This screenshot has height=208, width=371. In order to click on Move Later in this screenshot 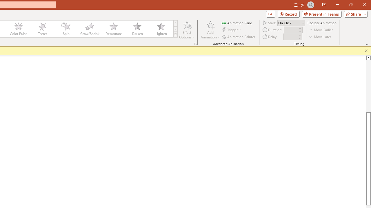, I will do `click(320, 36)`.